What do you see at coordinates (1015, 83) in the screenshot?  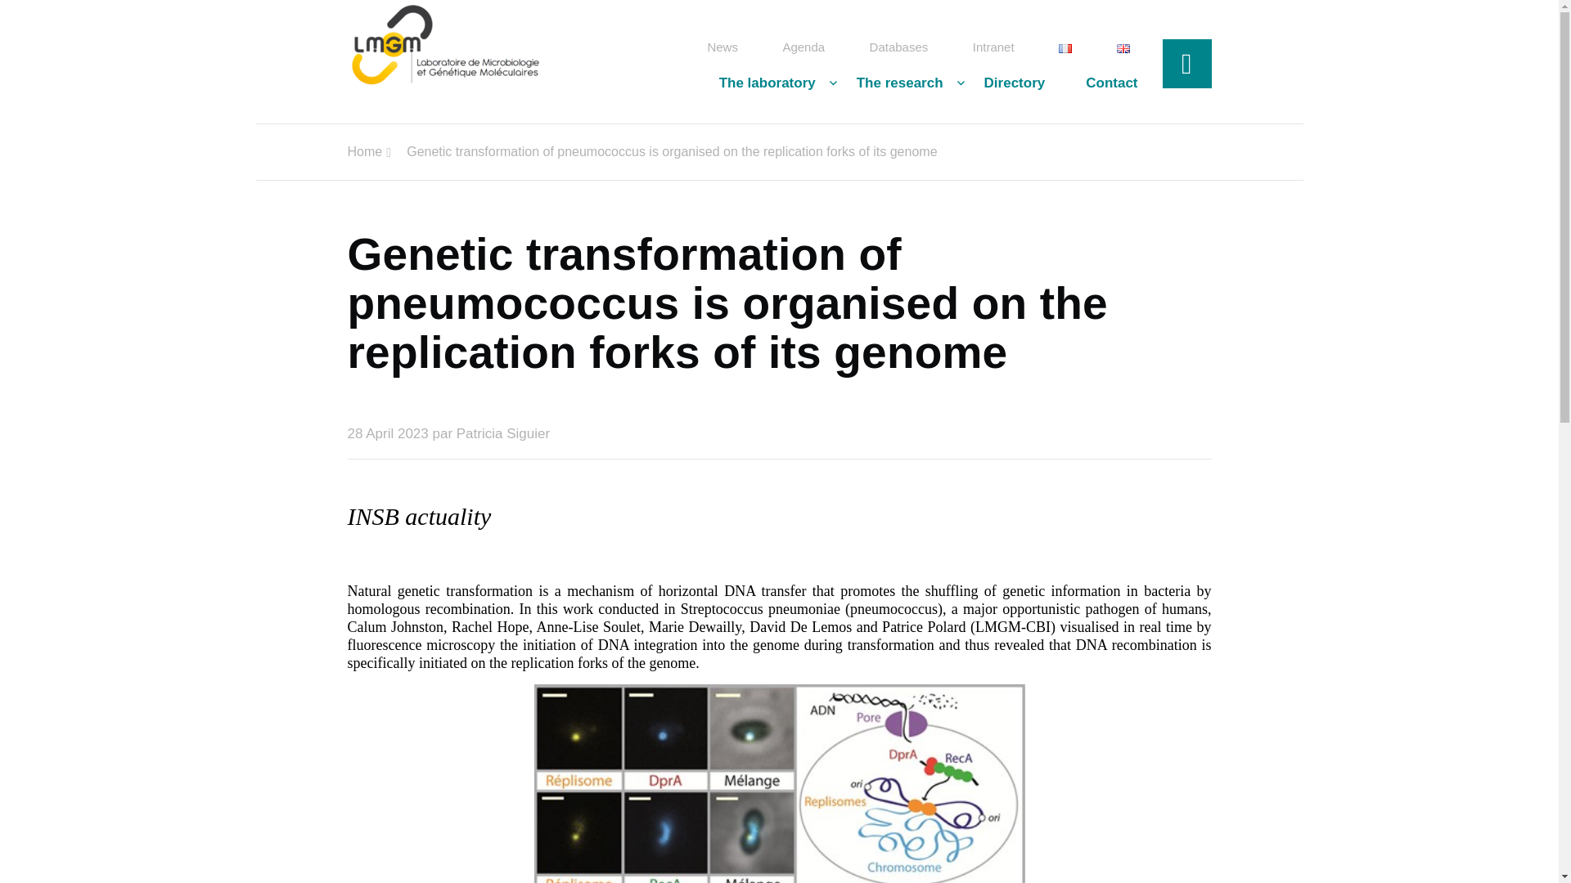 I see `Directory` at bounding box center [1015, 83].